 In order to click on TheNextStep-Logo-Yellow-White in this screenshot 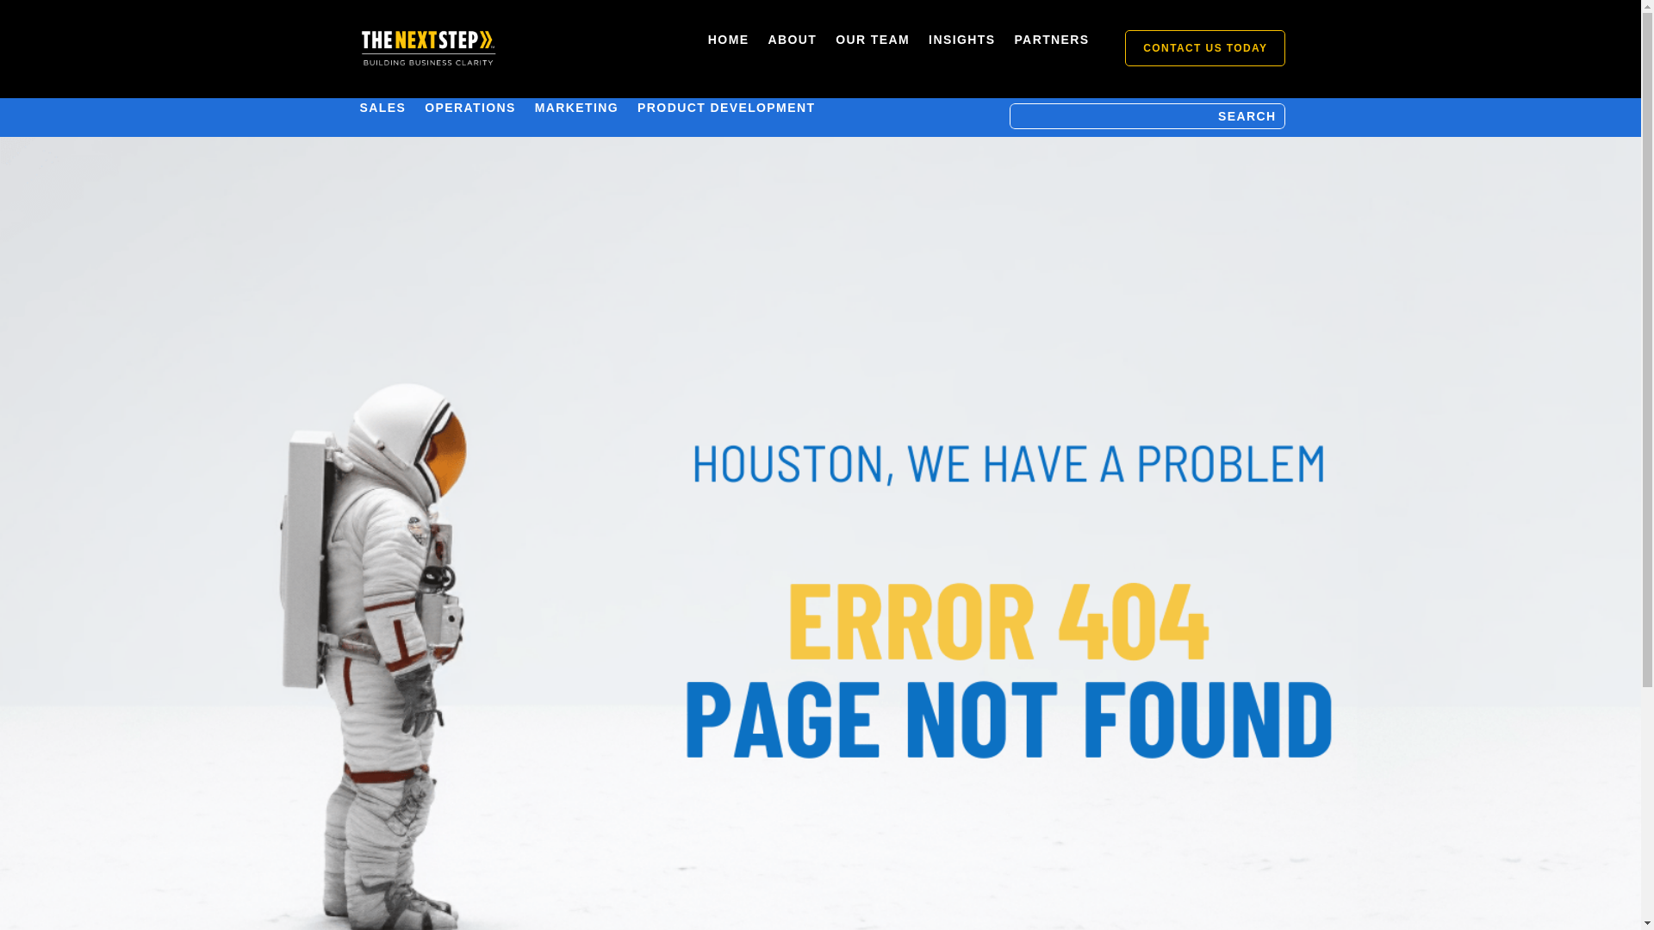, I will do `click(427, 48)`.